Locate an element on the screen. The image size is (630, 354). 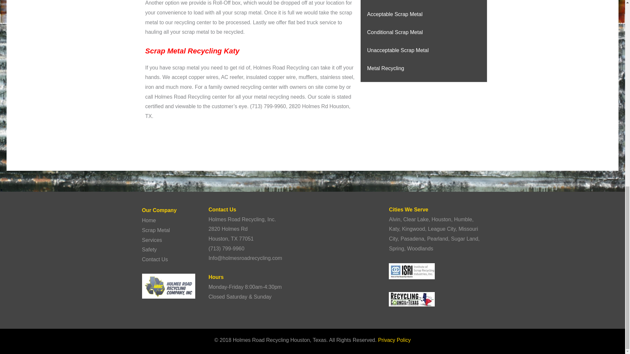
Home is located at coordinates (149, 220).